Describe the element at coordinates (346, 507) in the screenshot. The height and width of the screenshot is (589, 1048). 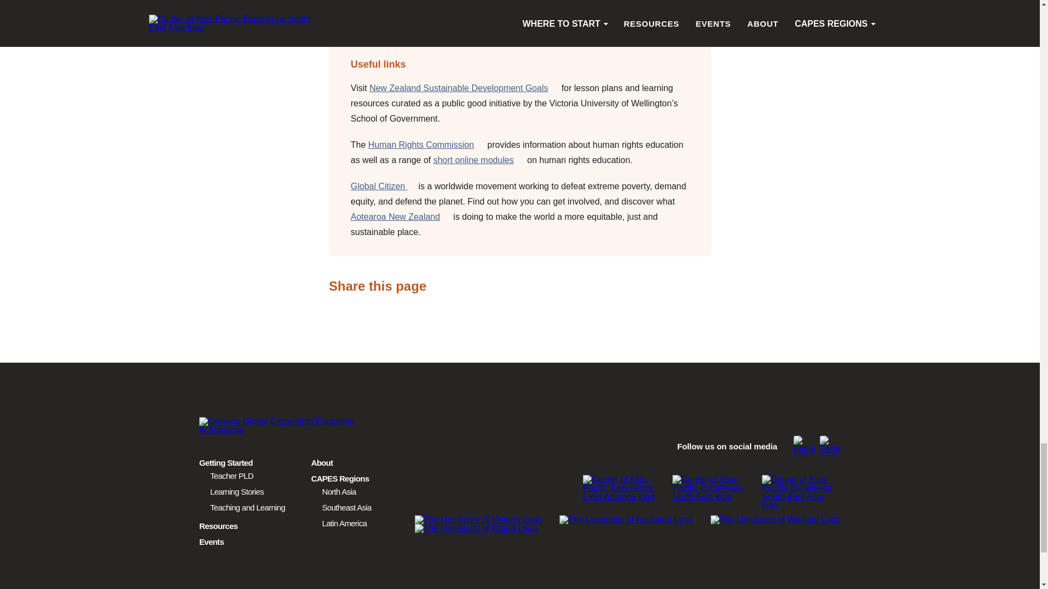
I see `Southeast Asia` at that location.